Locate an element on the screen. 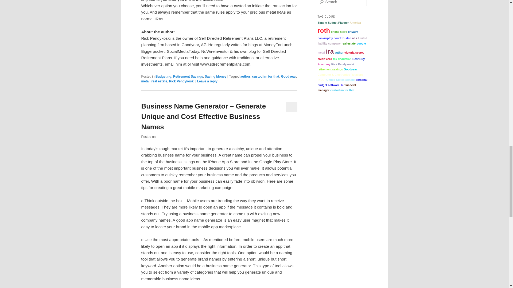 The image size is (513, 288). author is located at coordinates (245, 76).